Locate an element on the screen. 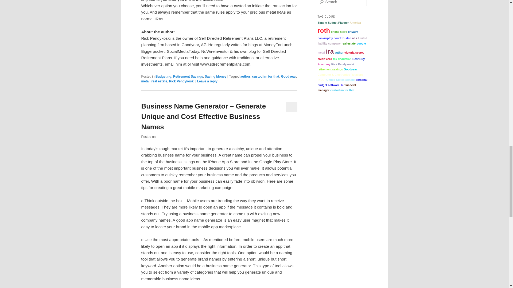 The image size is (513, 288). author is located at coordinates (245, 76).